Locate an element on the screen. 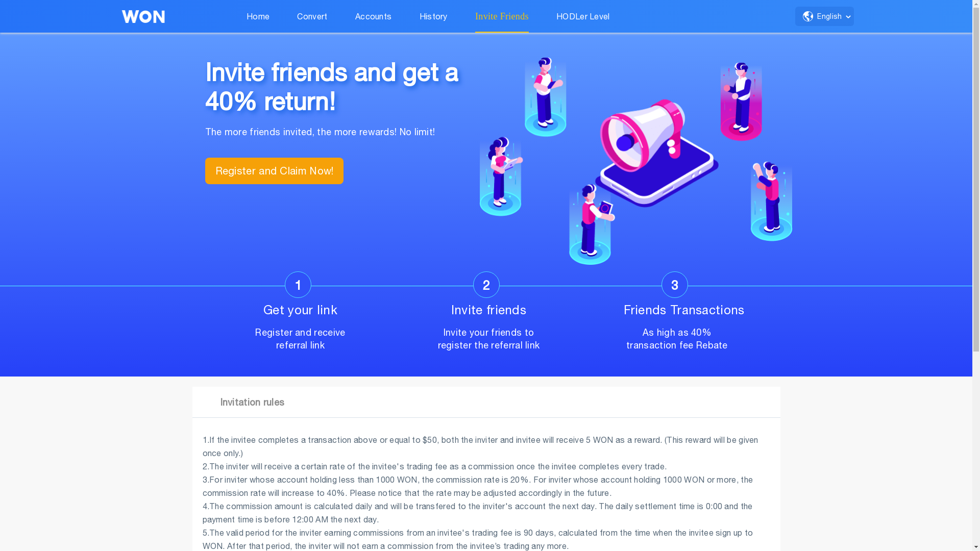  HODLer Level is located at coordinates (583, 16).